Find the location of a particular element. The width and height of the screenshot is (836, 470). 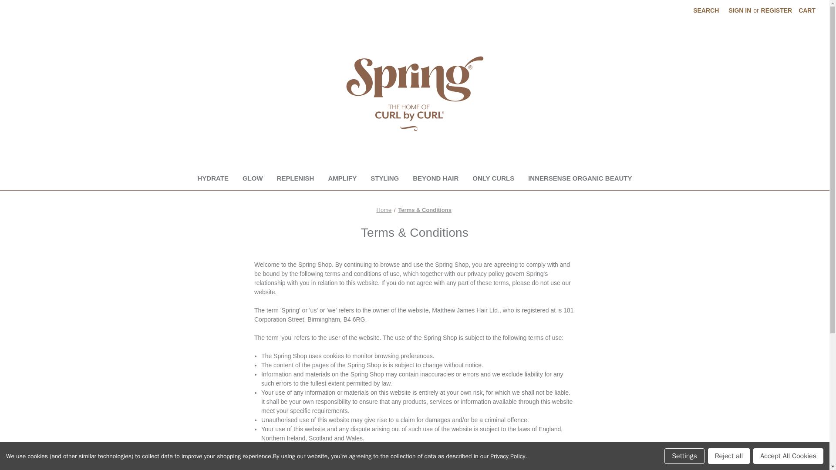

ONLY CURLS is located at coordinates (493, 179).